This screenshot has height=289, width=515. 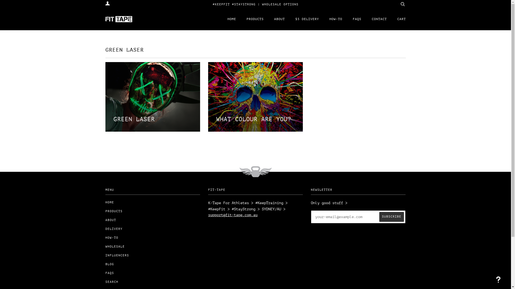 What do you see at coordinates (109, 264) in the screenshot?
I see `BLOG` at bounding box center [109, 264].